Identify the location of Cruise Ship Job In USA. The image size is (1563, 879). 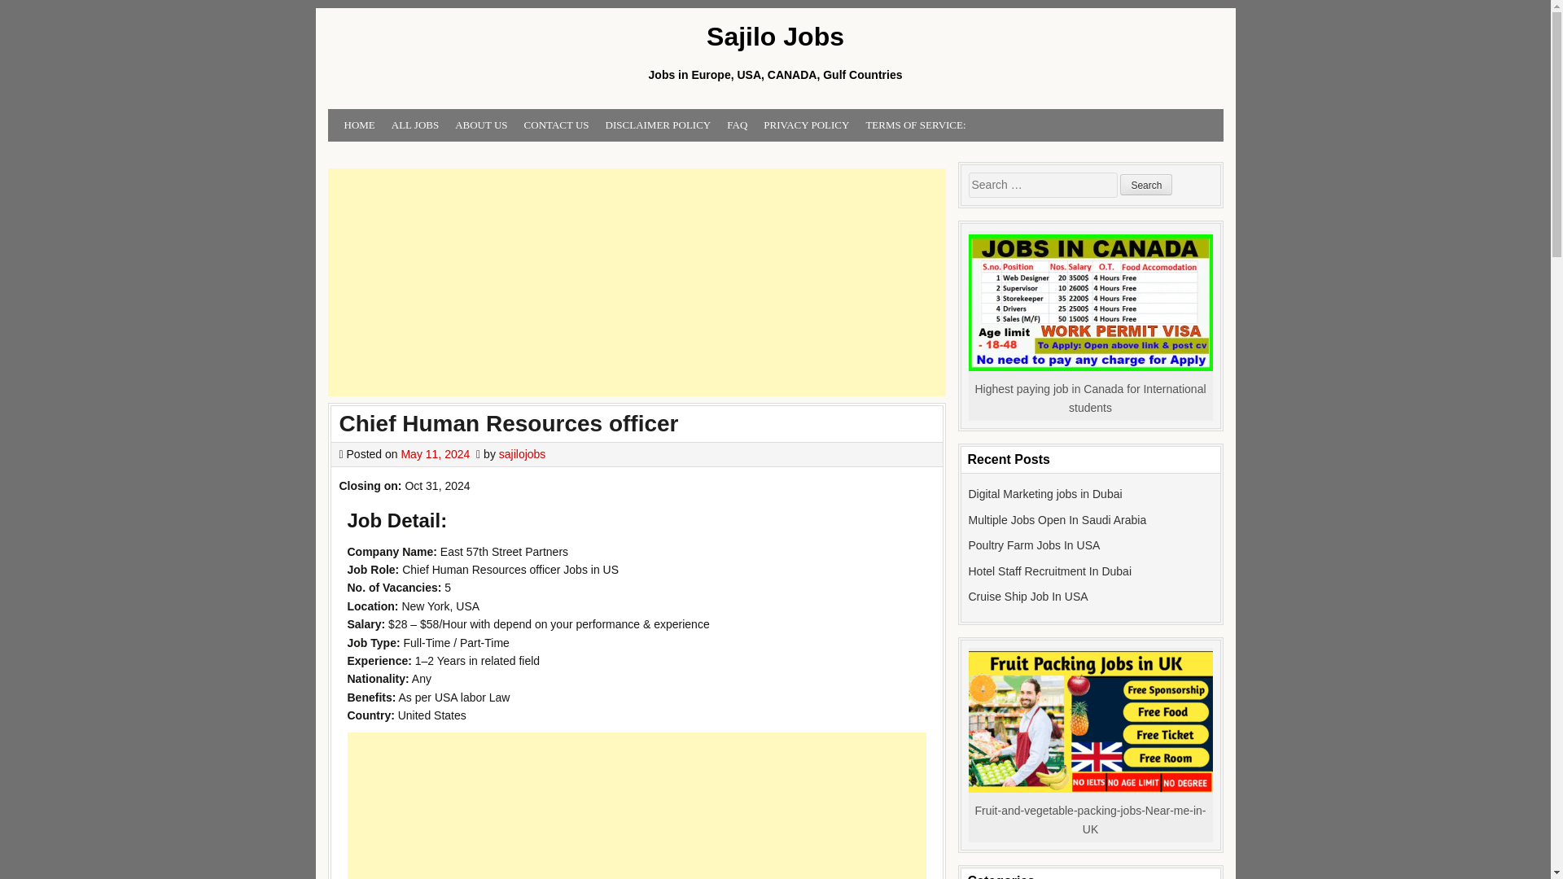
(1028, 596).